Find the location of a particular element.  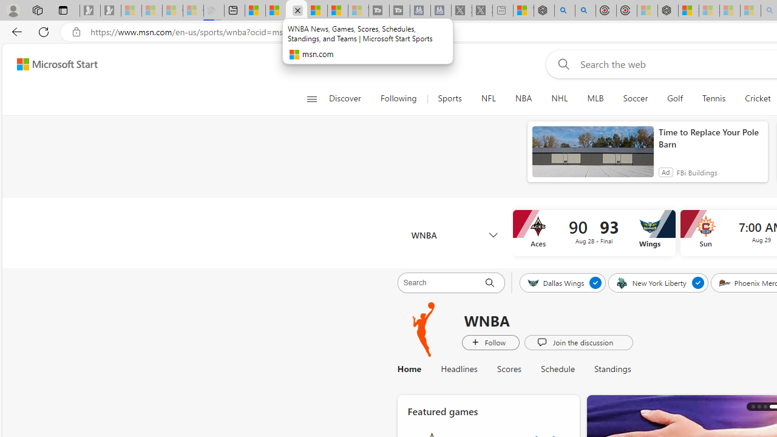

MLB is located at coordinates (595, 98).